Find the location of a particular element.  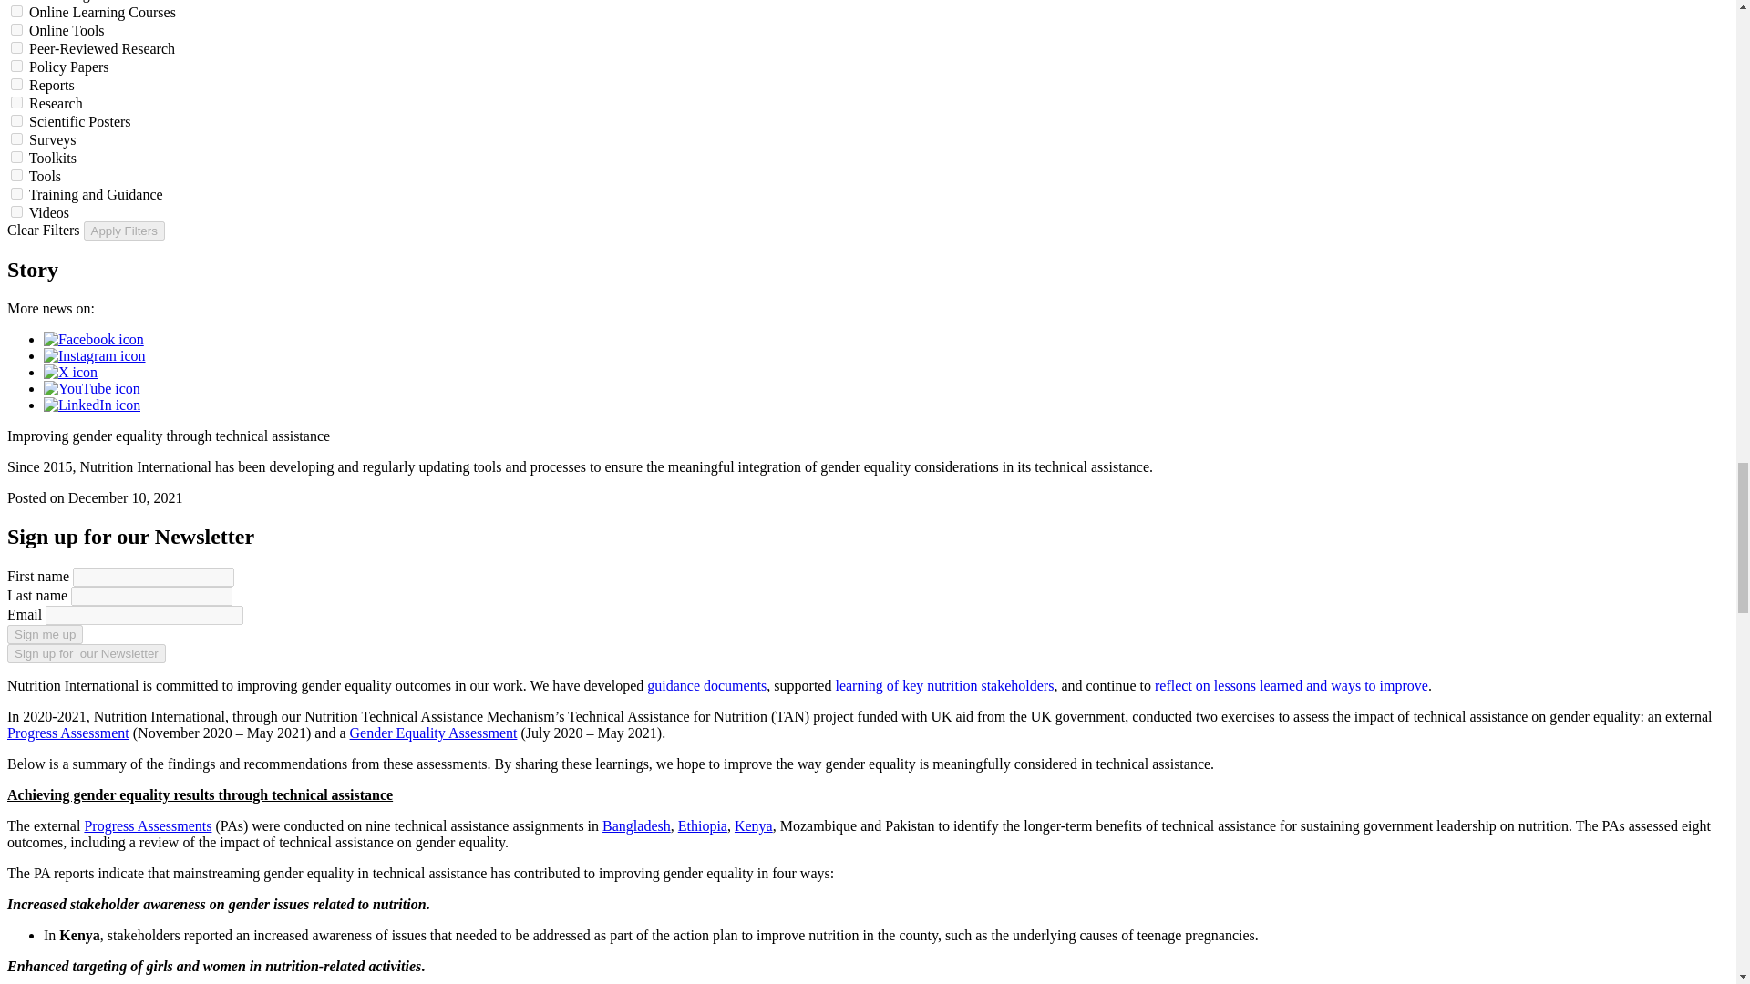

reflect on lessons learned and ways to improve is located at coordinates (1291, 685).